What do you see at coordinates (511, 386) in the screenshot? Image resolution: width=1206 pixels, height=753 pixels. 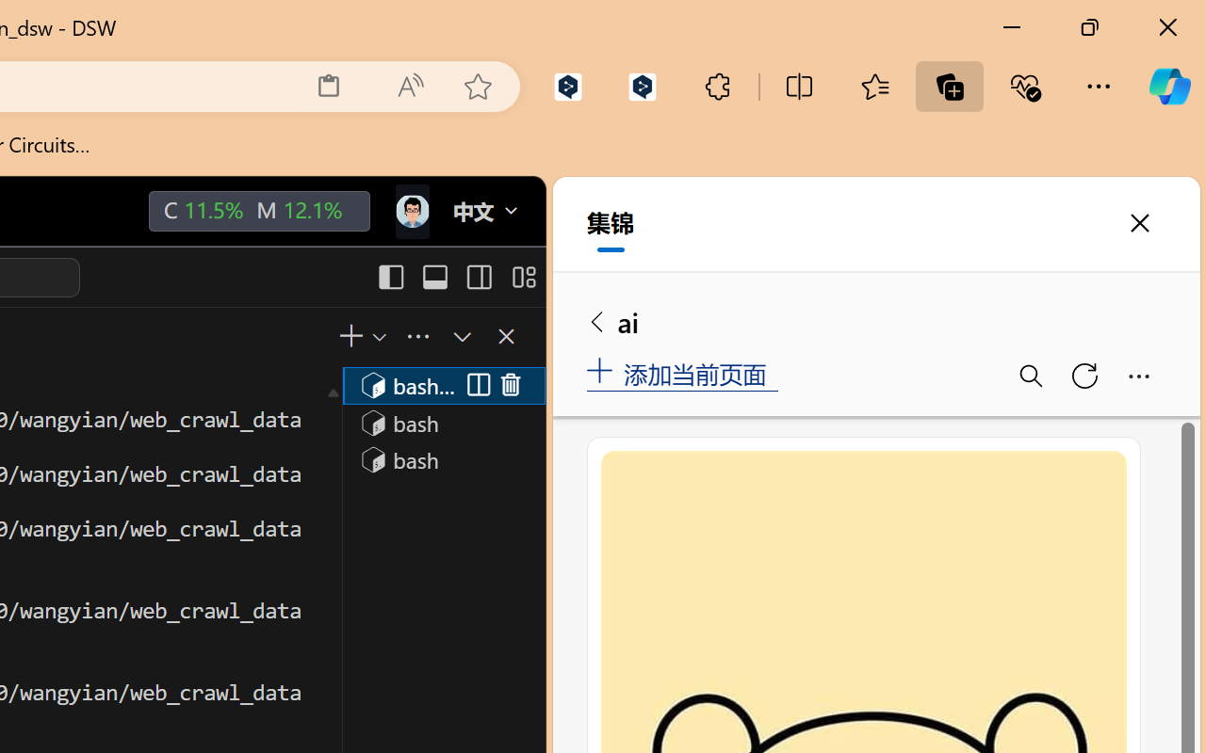 I see `Kill (Delete)` at bounding box center [511, 386].